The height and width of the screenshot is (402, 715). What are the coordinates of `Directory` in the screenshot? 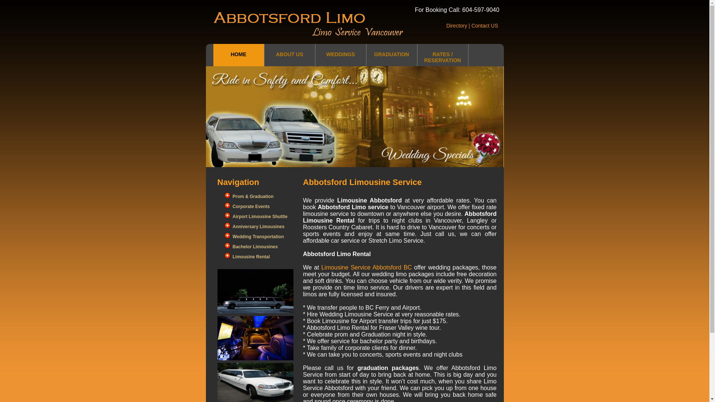 It's located at (457, 26).